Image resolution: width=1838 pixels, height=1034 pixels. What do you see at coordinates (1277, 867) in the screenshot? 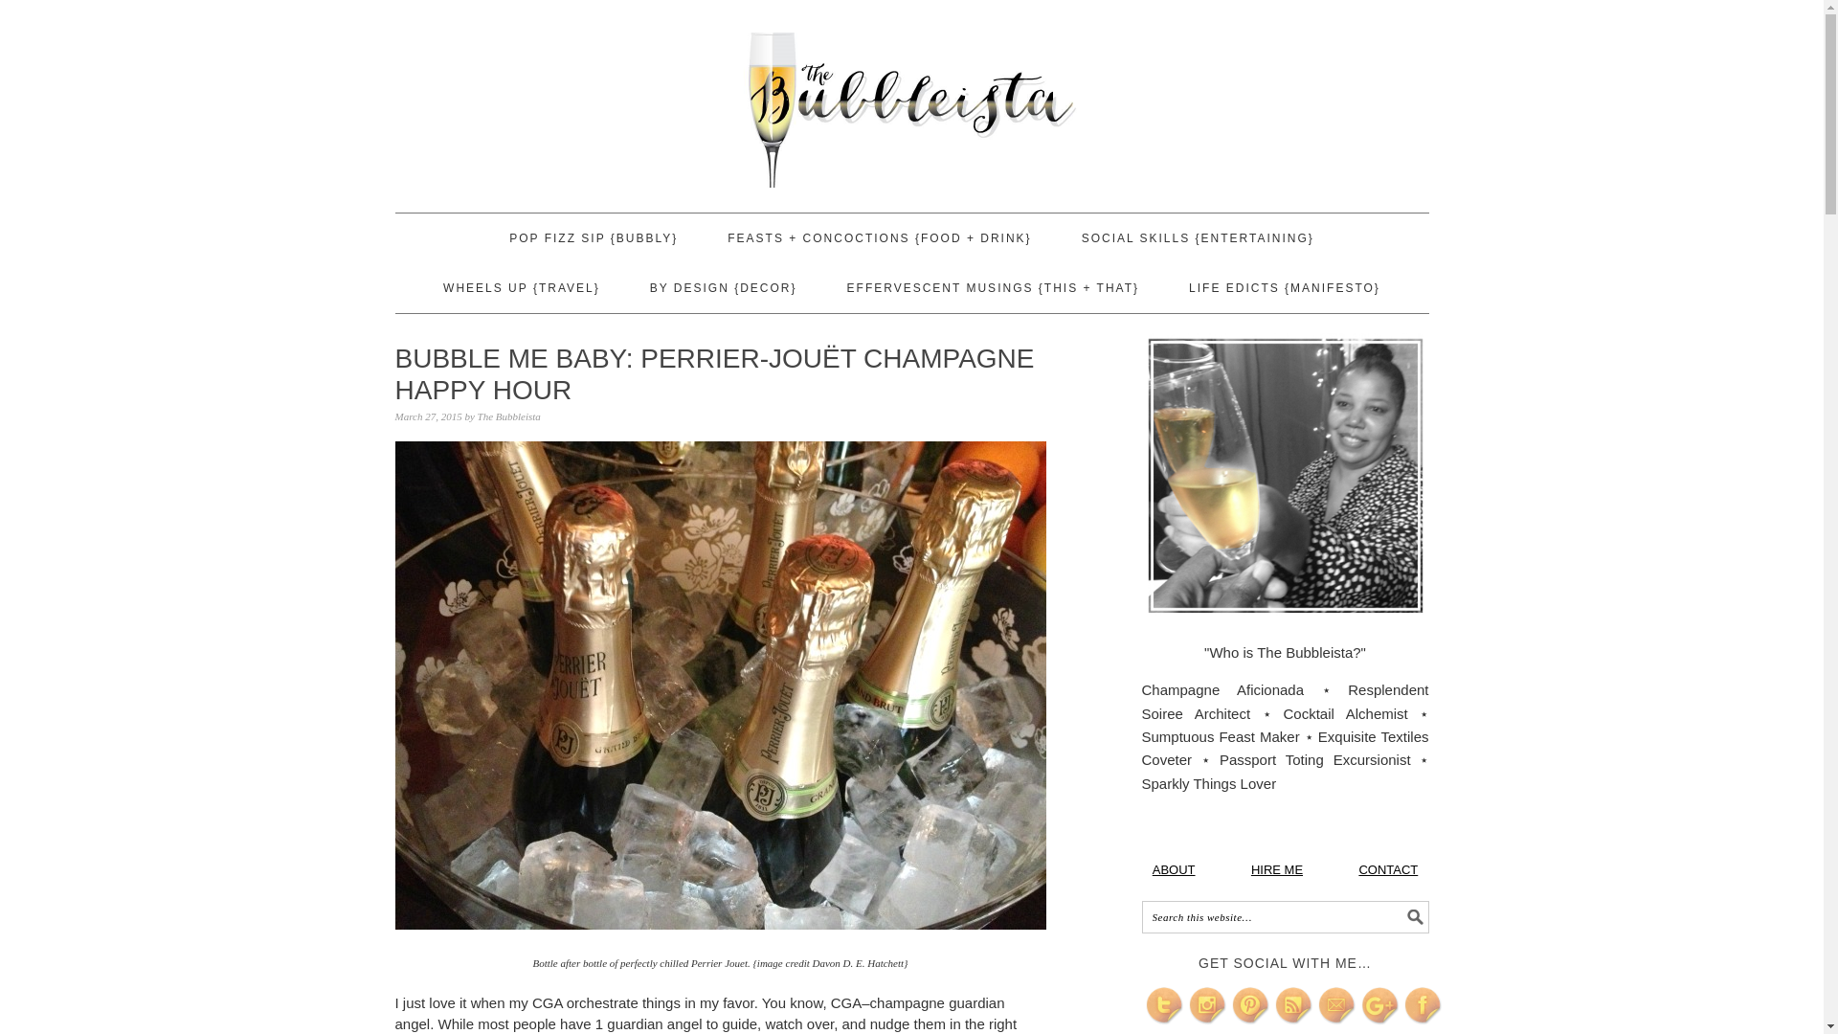
I see `The Bubbleista` at bounding box center [1277, 867].